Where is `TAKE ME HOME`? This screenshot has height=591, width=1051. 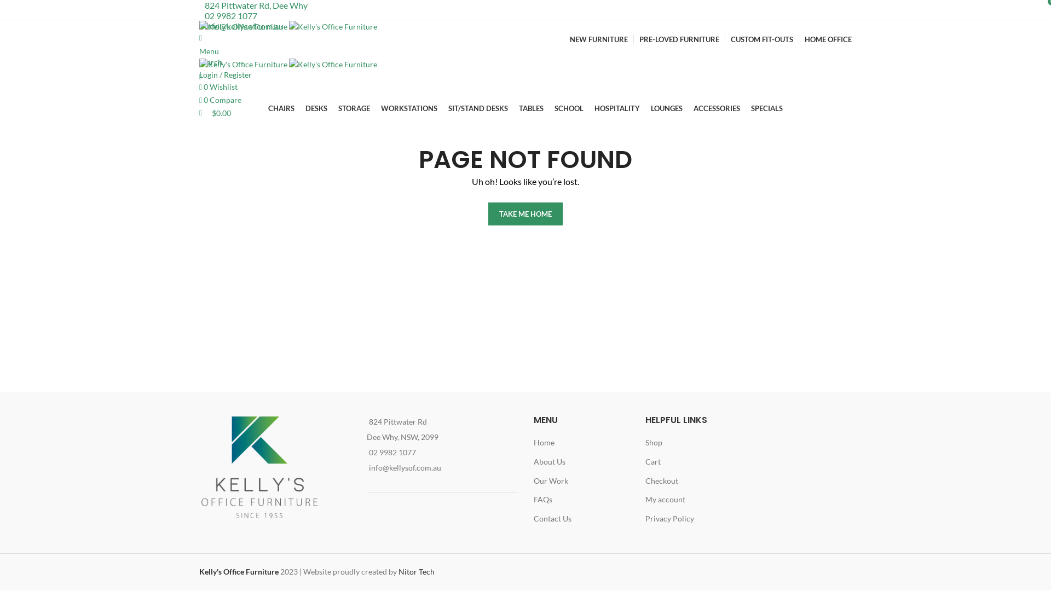
TAKE ME HOME is located at coordinates (525, 214).